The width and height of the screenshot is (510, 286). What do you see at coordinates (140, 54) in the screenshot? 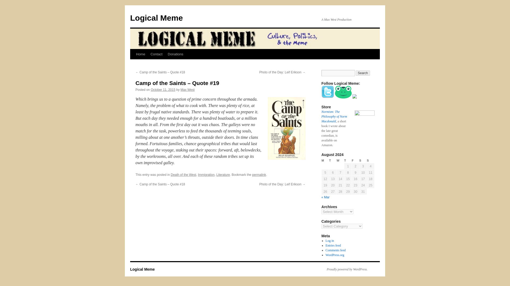
I see `Home` at bounding box center [140, 54].